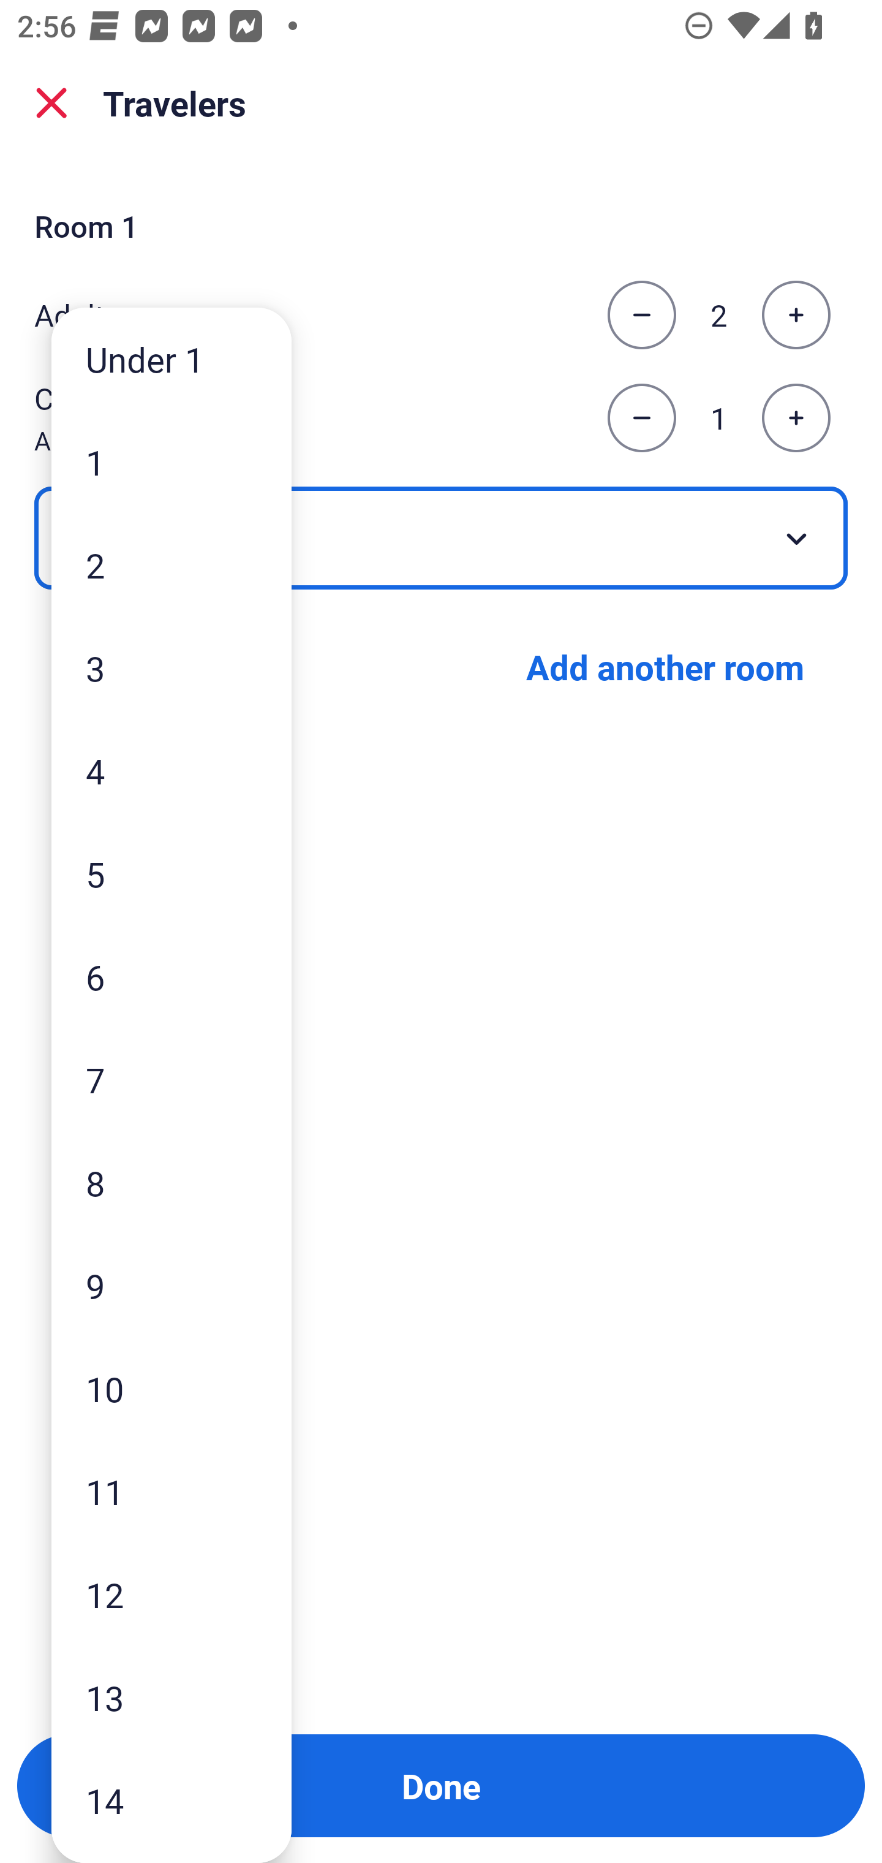 Image resolution: width=882 pixels, height=1863 pixels. What do you see at coordinates (171, 462) in the screenshot?
I see `1` at bounding box center [171, 462].